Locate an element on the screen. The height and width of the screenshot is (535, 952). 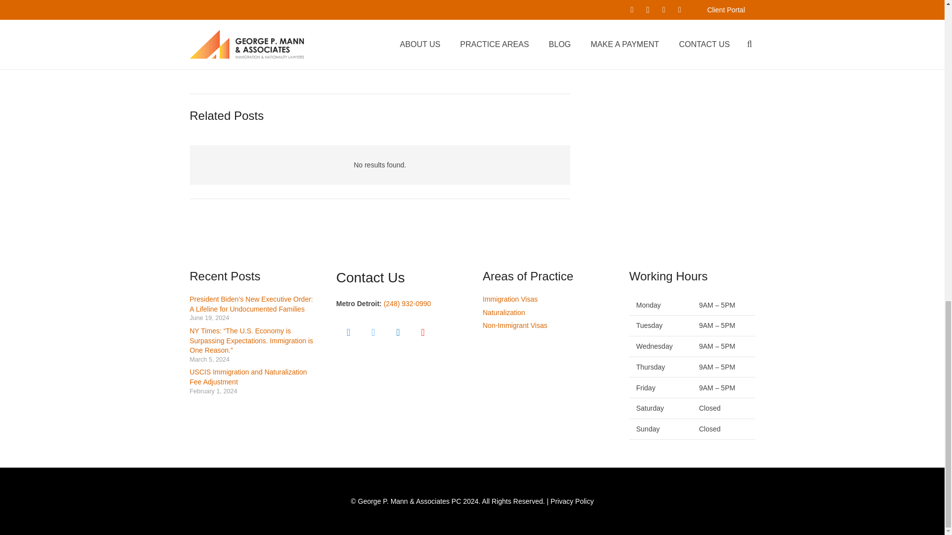
YouTube is located at coordinates (422, 332).